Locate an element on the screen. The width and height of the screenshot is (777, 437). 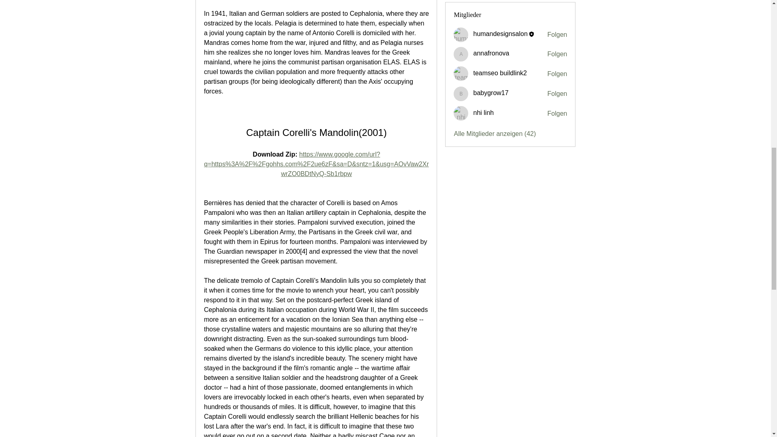
Folgen is located at coordinates (557, 35).